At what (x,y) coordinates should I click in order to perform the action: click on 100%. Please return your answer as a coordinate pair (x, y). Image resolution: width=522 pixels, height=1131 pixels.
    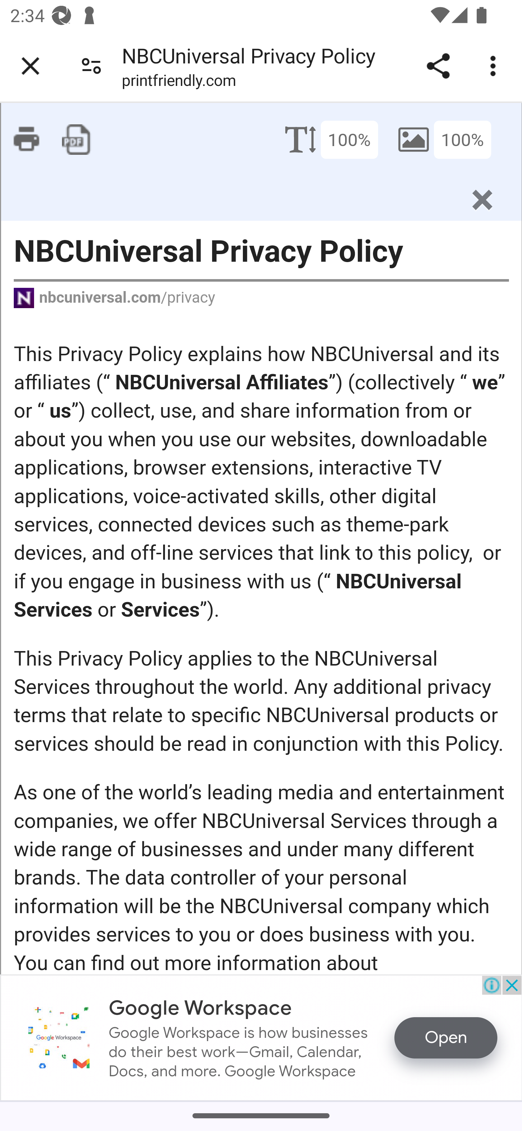
    Looking at the image, I should click on (462, 139).